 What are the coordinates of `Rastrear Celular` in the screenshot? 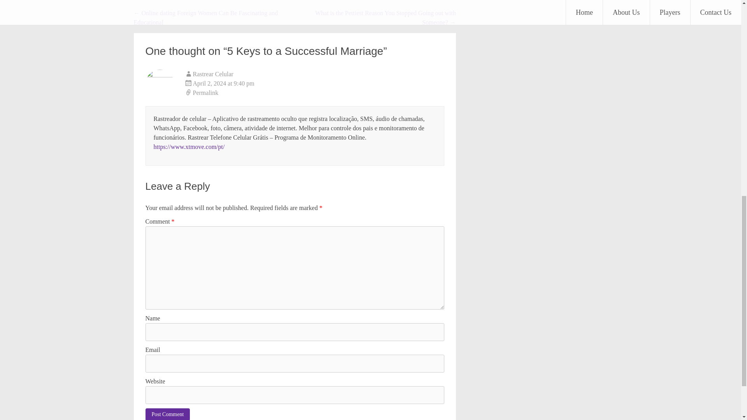 It's located at (213, 74).